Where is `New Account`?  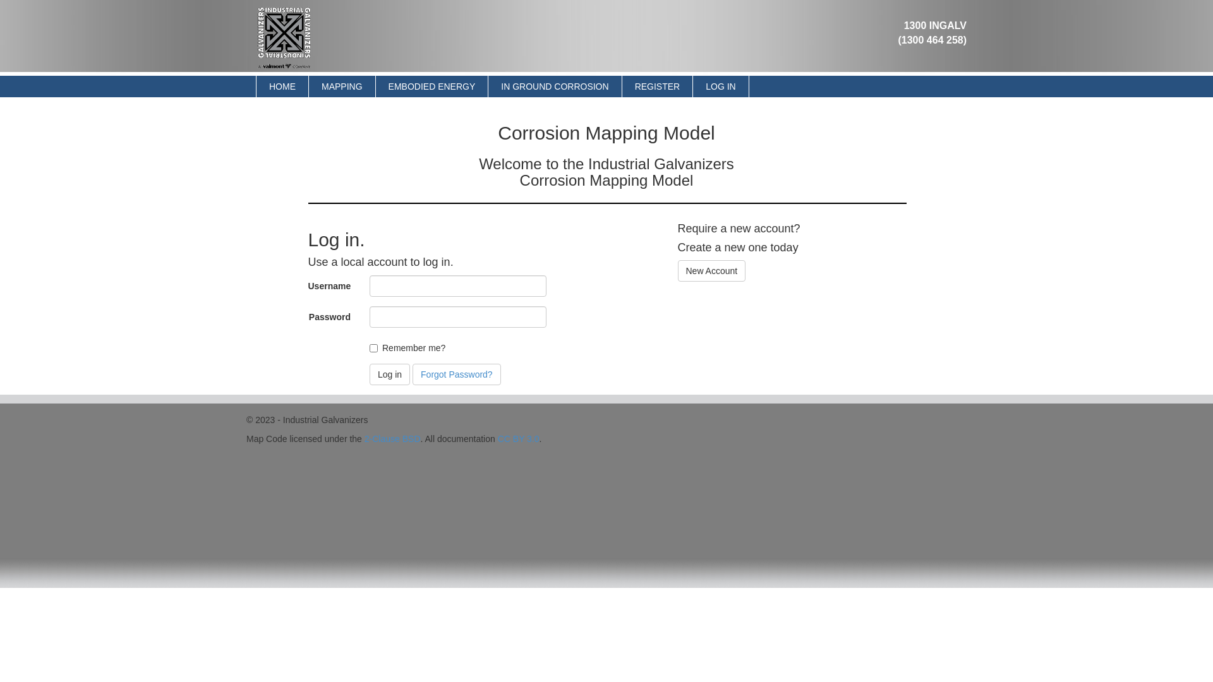
New Account is located at coordinates (712, 271).